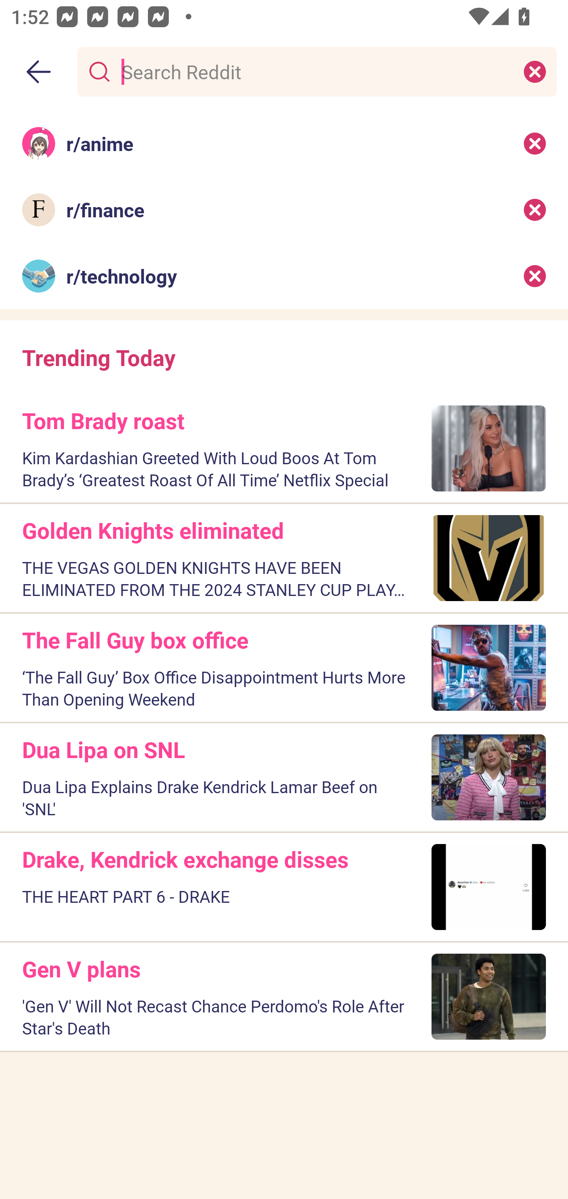 The image size is (568, 1199). I want to click on Clear search, so click(535, 71).